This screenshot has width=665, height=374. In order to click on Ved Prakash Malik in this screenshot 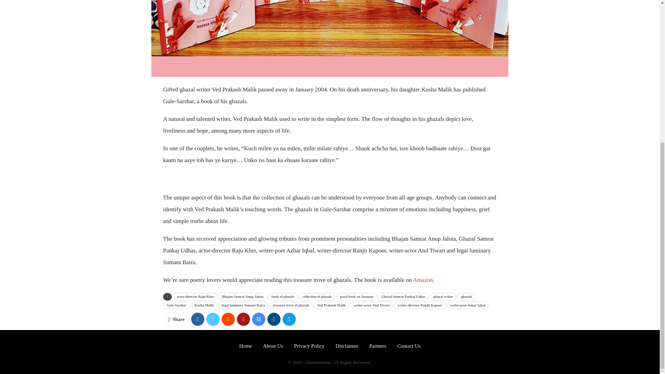, I will do `click(331, 305)`.